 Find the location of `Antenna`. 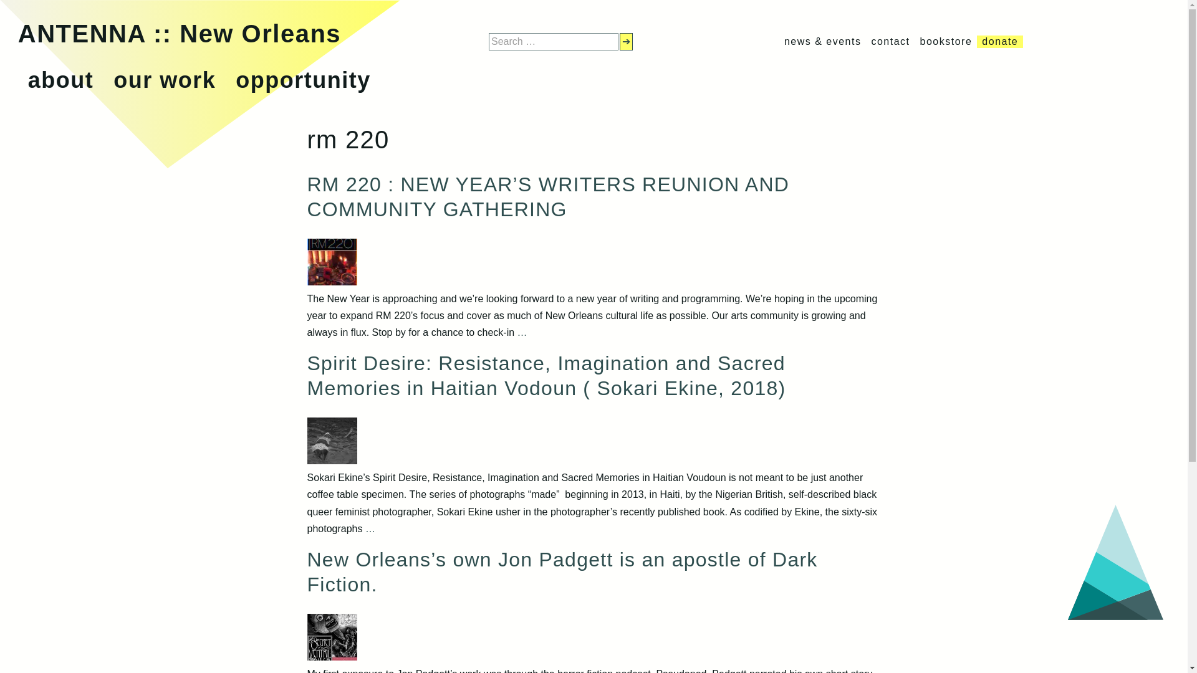

Antenna is located at coordinates (180, 34).